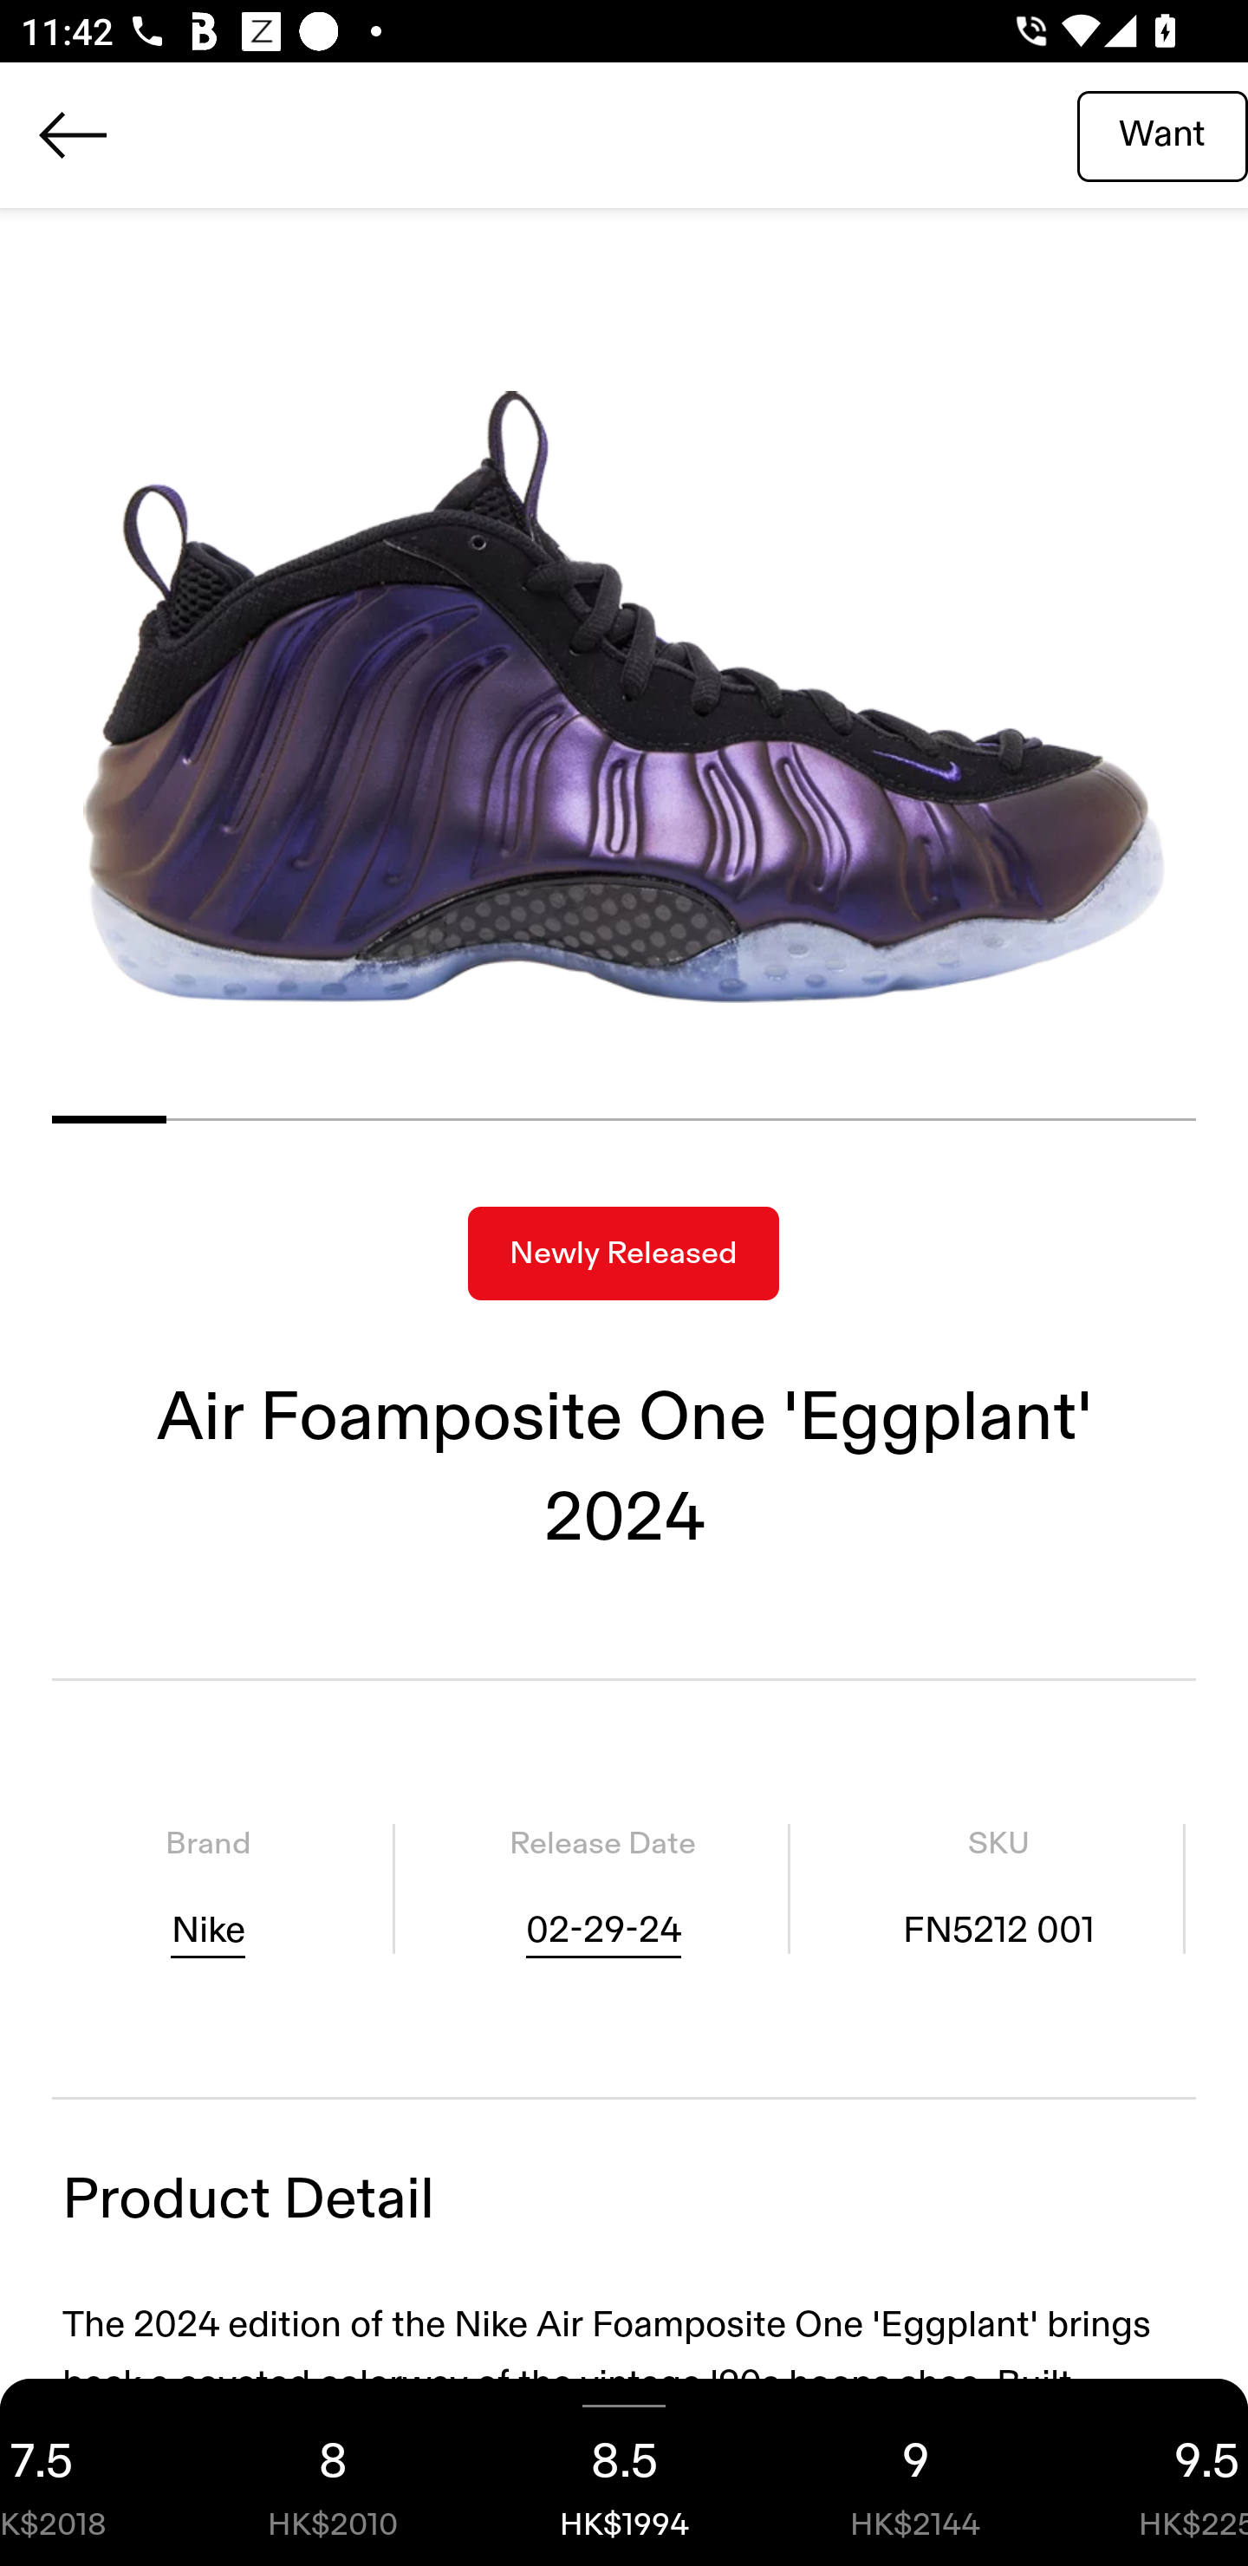  What do you see at coordinates (623, 1254) in the screenshot?
I see `Newly Released` at bounding box center [623, 1254].